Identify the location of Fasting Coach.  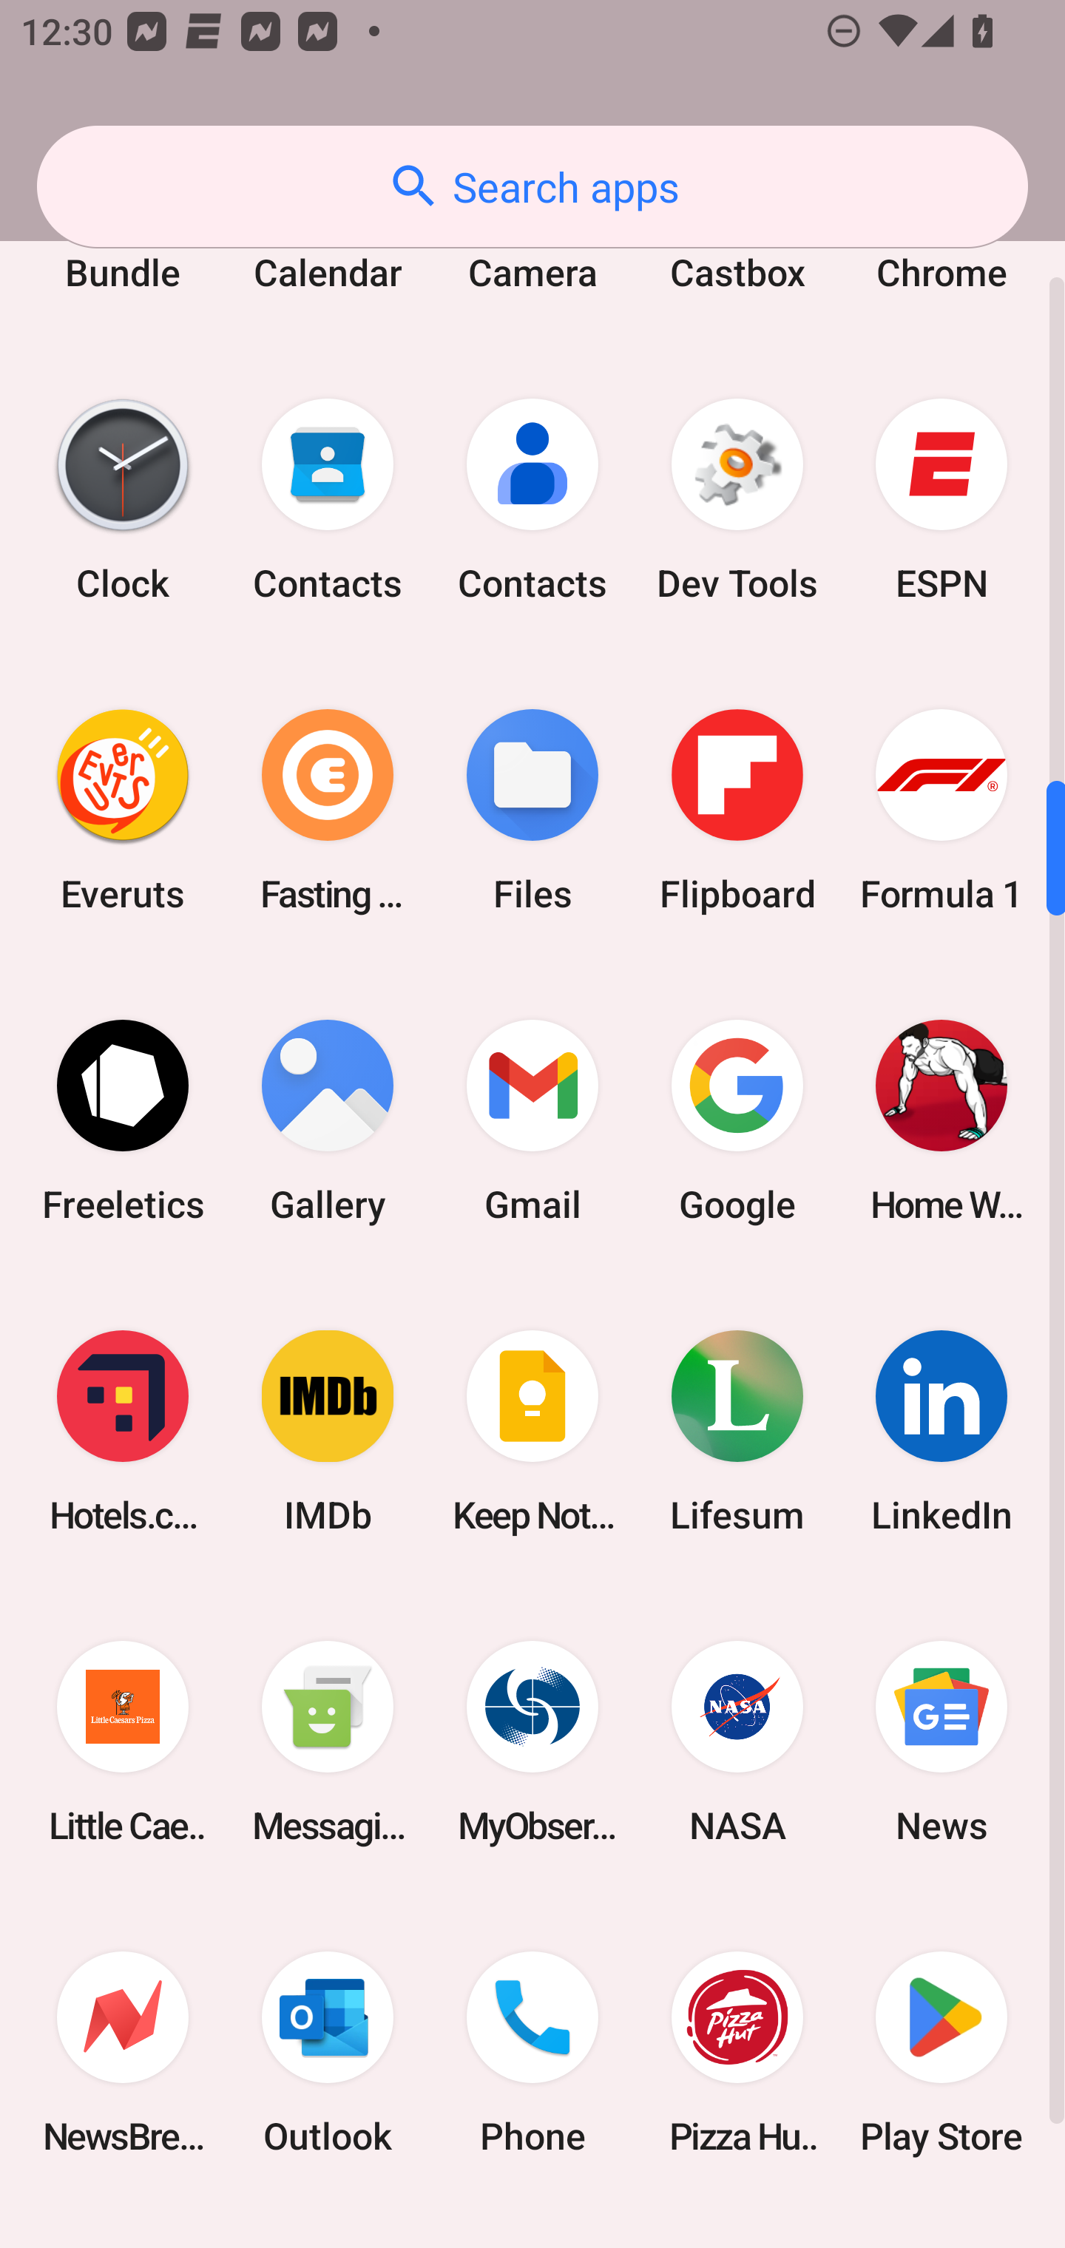
(328, 810).